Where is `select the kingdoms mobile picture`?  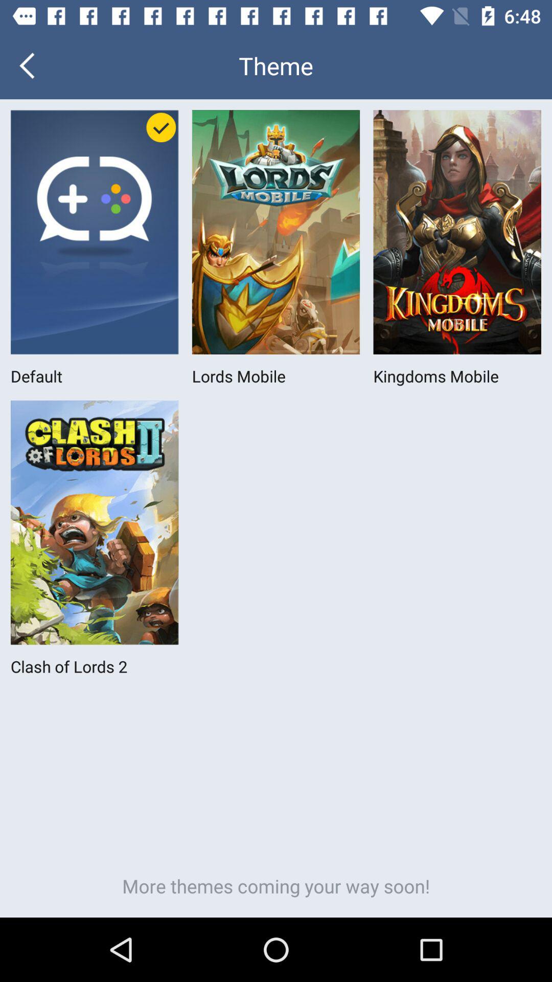
select the kingdoms mobile picture is located at coordinates (457, 232).